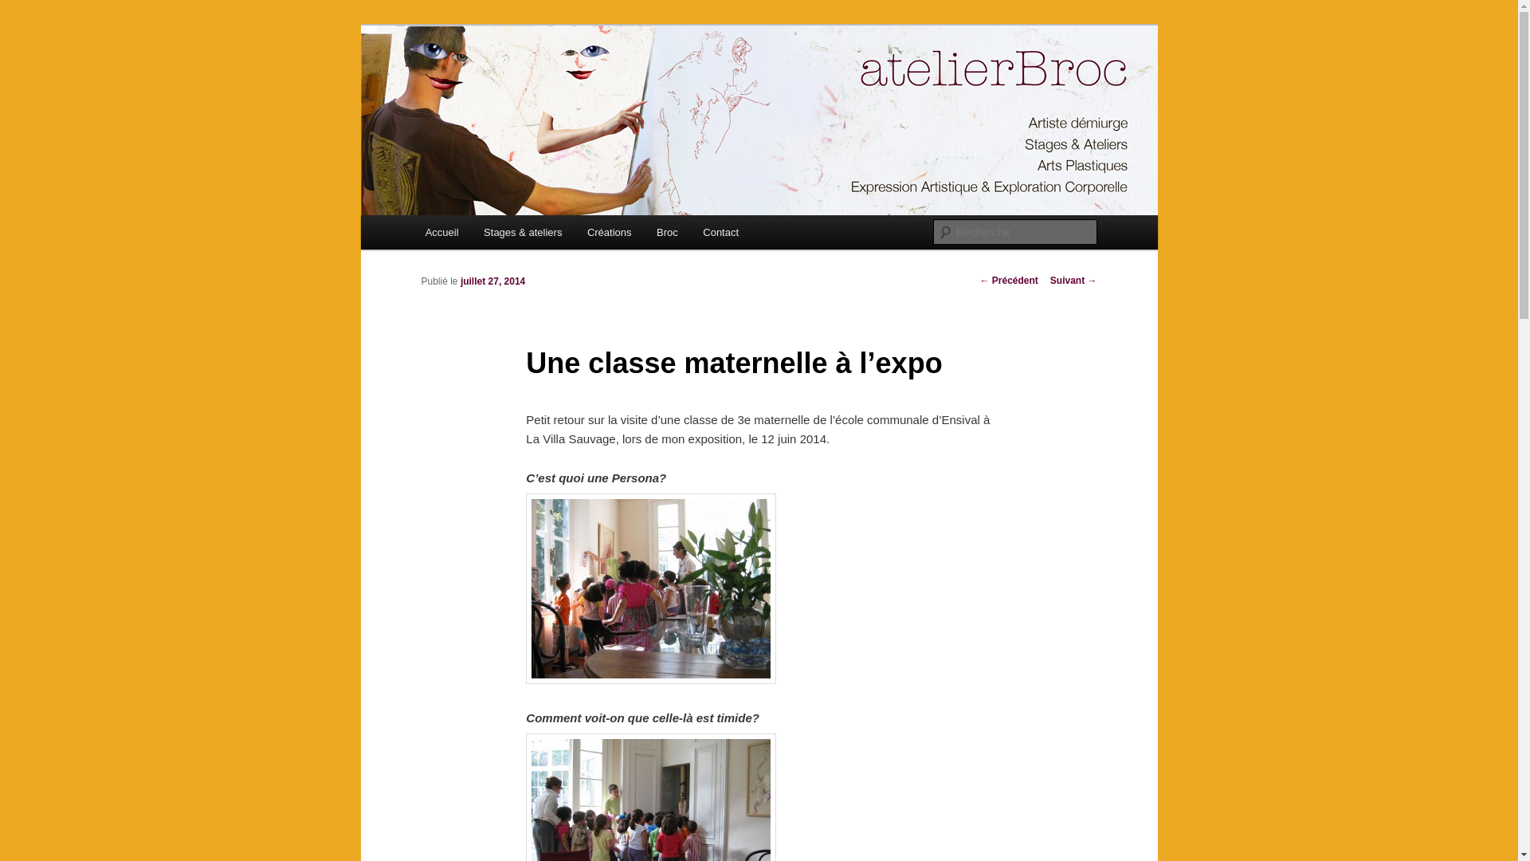 The image size is (1530, 861). I want to click on Aller au contenu principal, so click(502, 235).